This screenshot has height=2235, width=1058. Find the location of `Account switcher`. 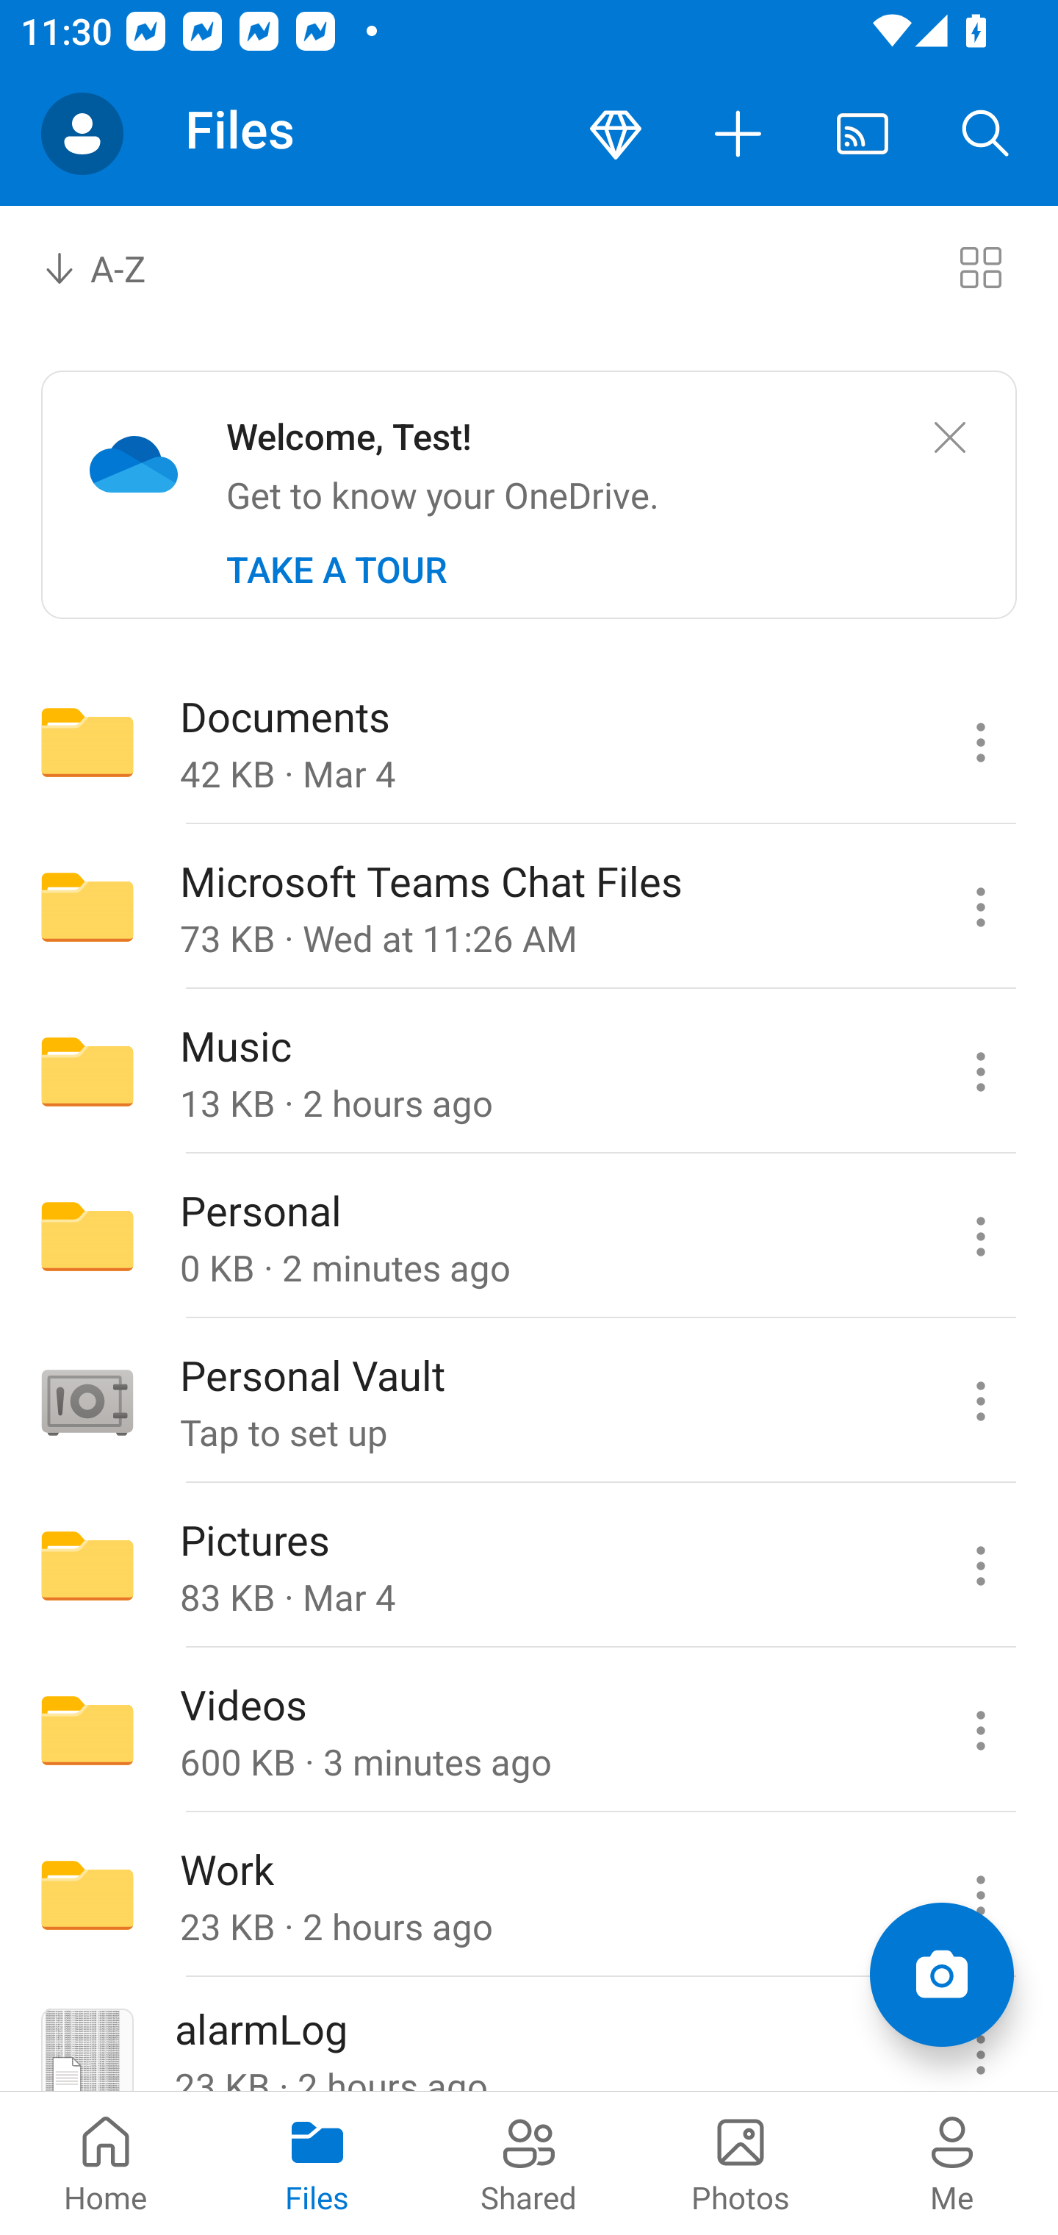

Account switcher is located at coordinates (82, 134).